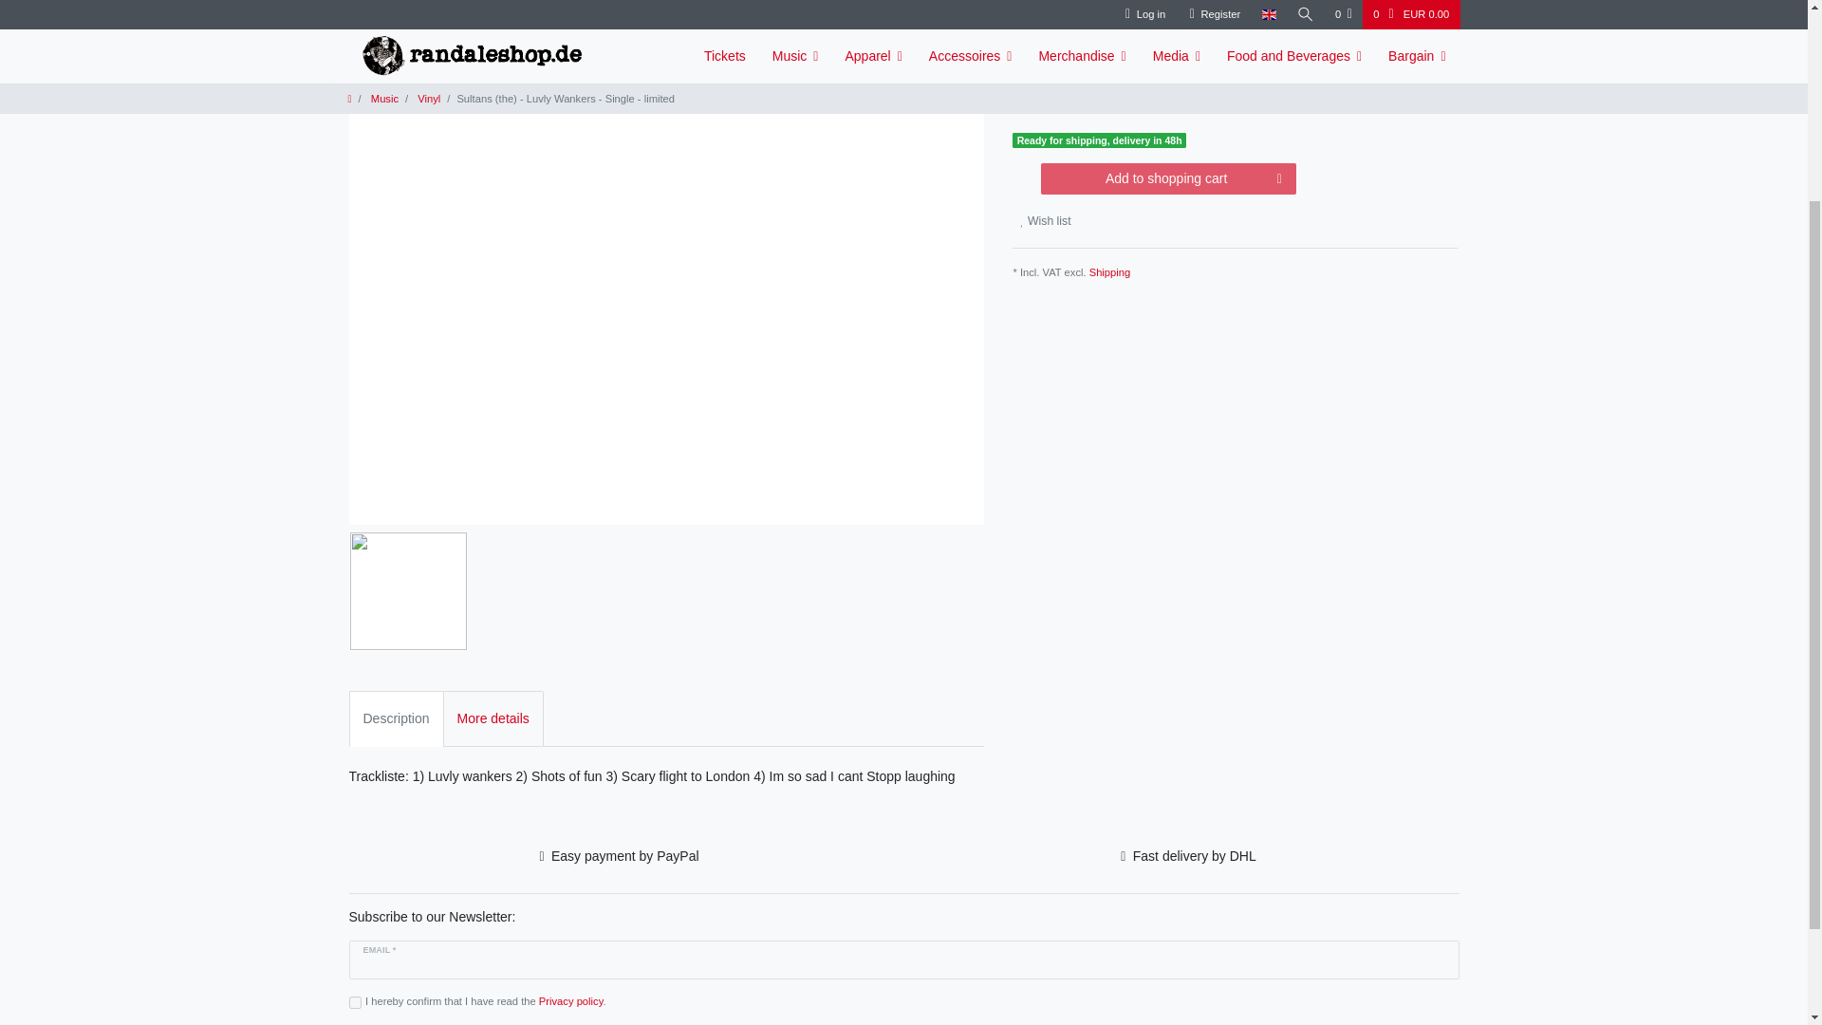 This screenshot has height=1025, width=1822. I want to click on on, so click(355, 1002).